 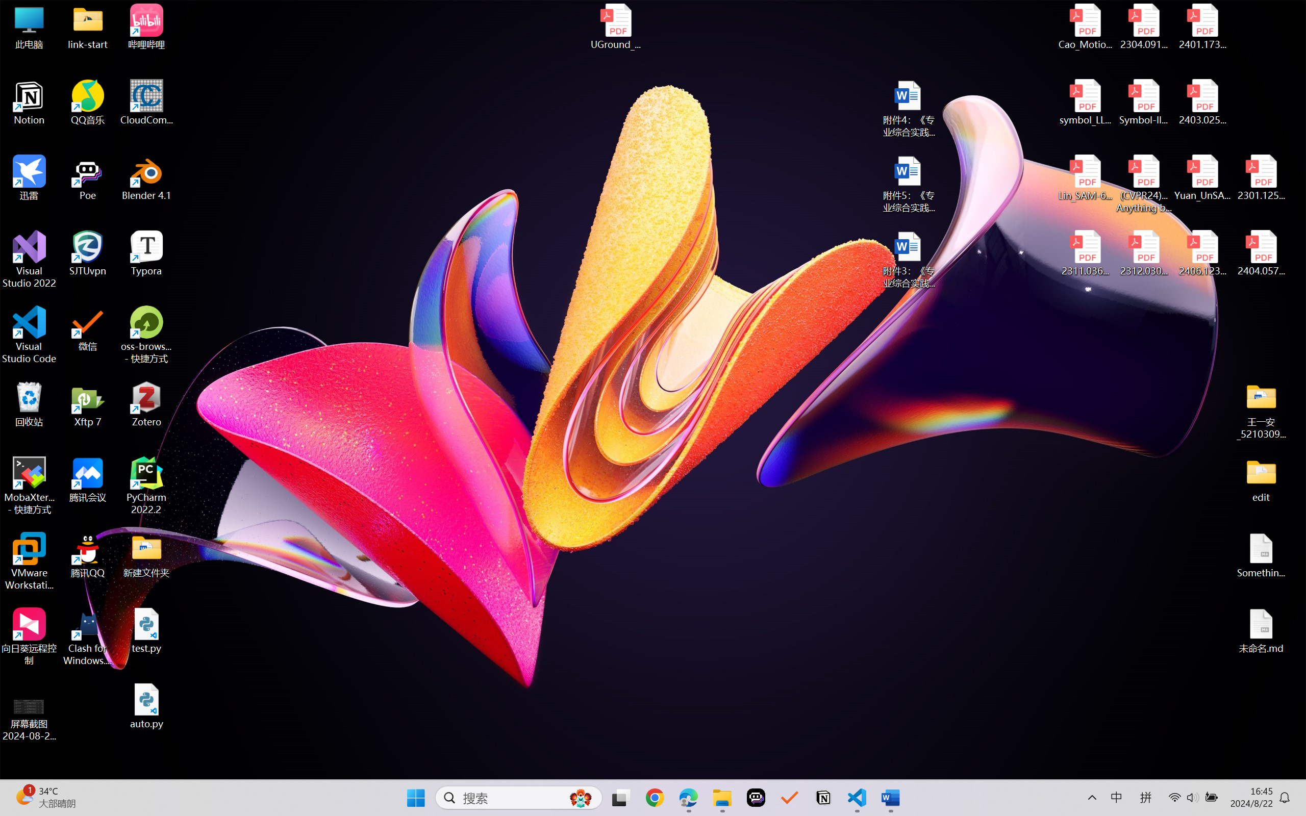 I want to click on 2404.05719v1.pdf, so click(x=1261, y=253).